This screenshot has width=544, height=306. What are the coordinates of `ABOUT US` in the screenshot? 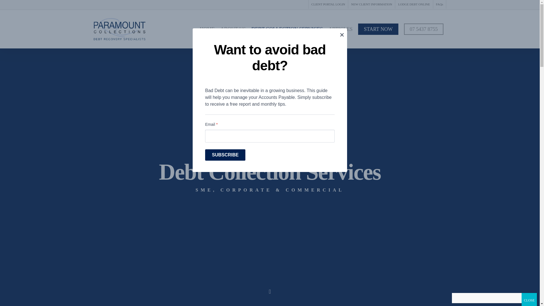 It's located at (233, 29).